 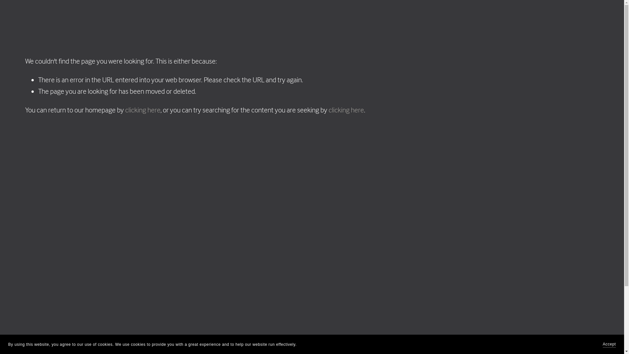 I want to click on clicking here, so click(x=346, y=110).